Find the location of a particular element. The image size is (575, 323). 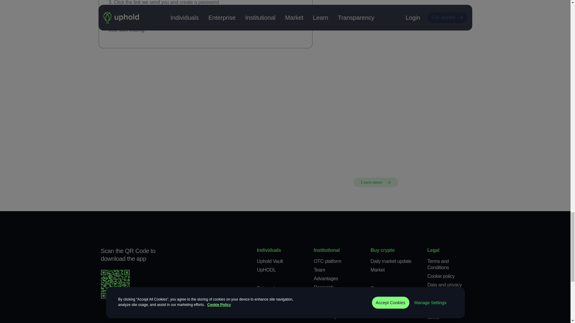

Topper is located at coordinates (264, 299).